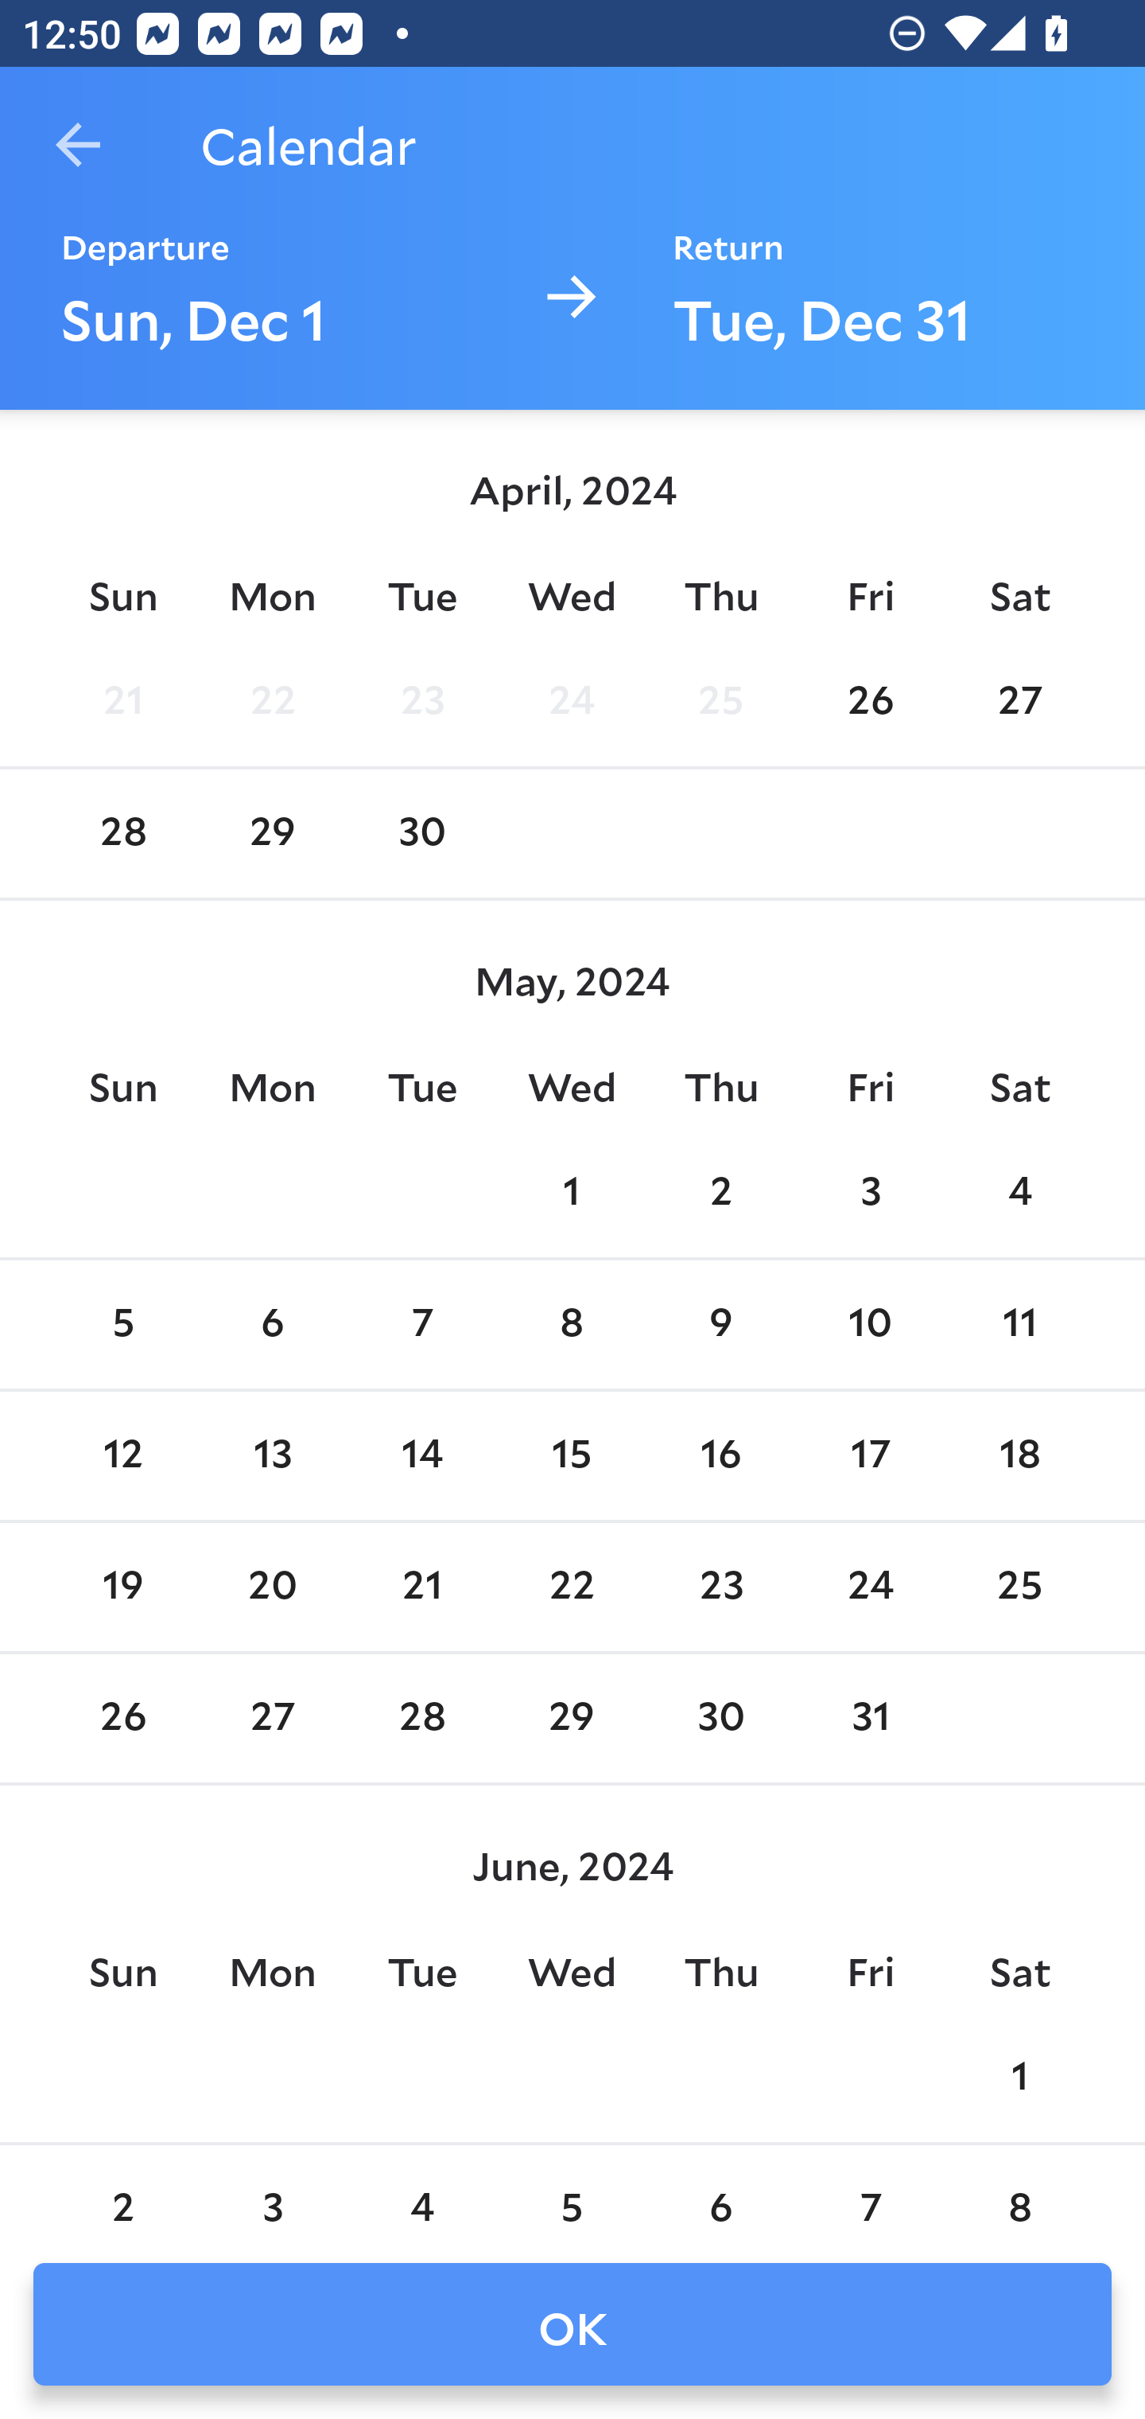 The width and height of the screenshot is (1145, 2419). I want to click on 24, so click(870, 1587).